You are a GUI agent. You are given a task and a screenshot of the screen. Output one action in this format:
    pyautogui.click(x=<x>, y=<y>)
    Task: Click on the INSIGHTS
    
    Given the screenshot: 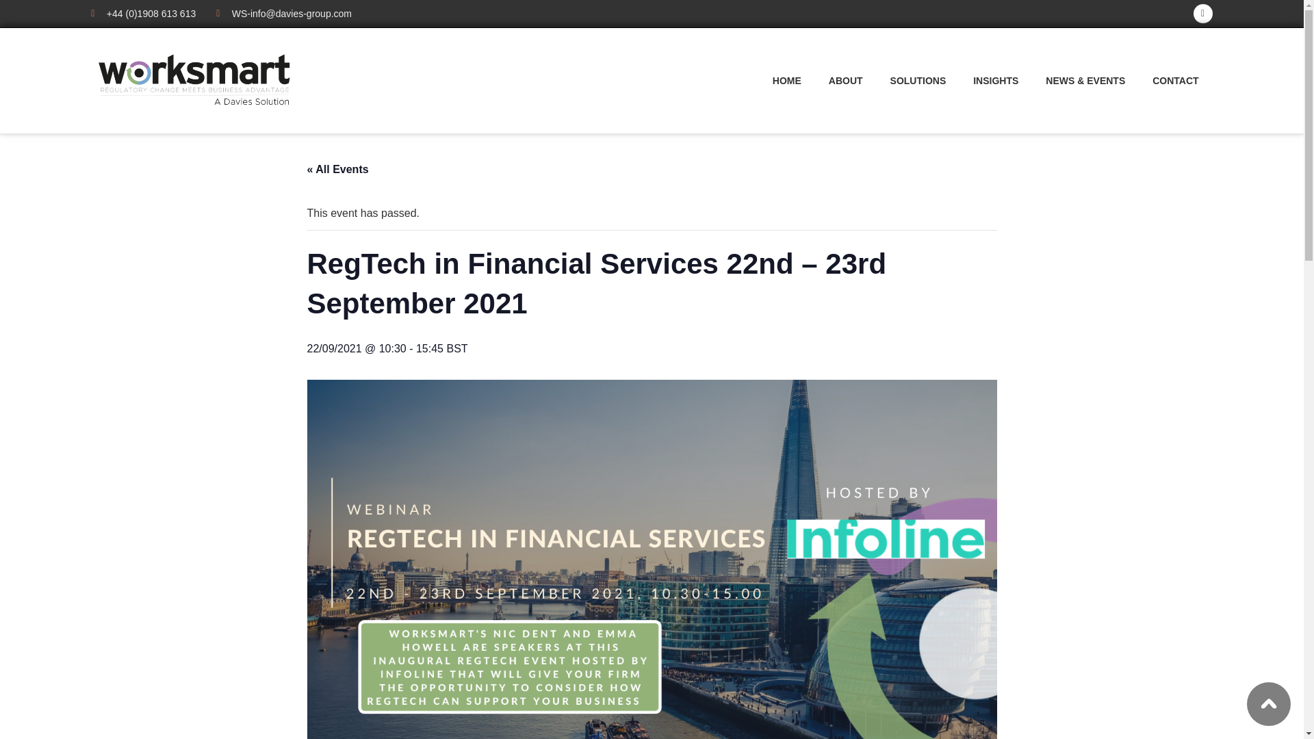 What is the action you would take?
    pyautogui.click(x=995, y=81)
    